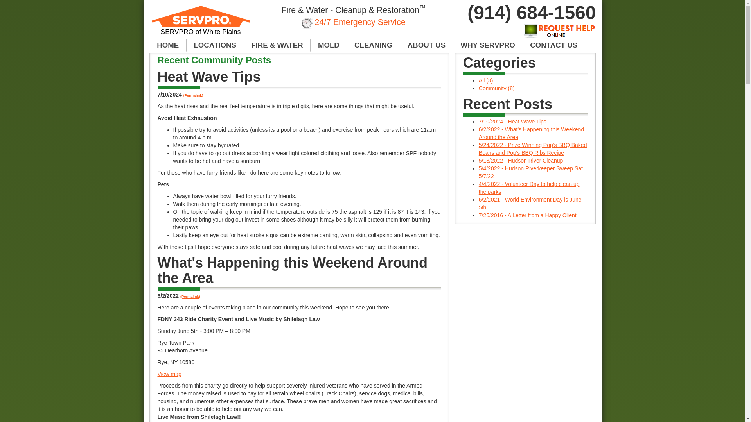  Describe the element at coordinates (201, 24) in the screenshot. I see `SERVPRO of White Plains` at that location.